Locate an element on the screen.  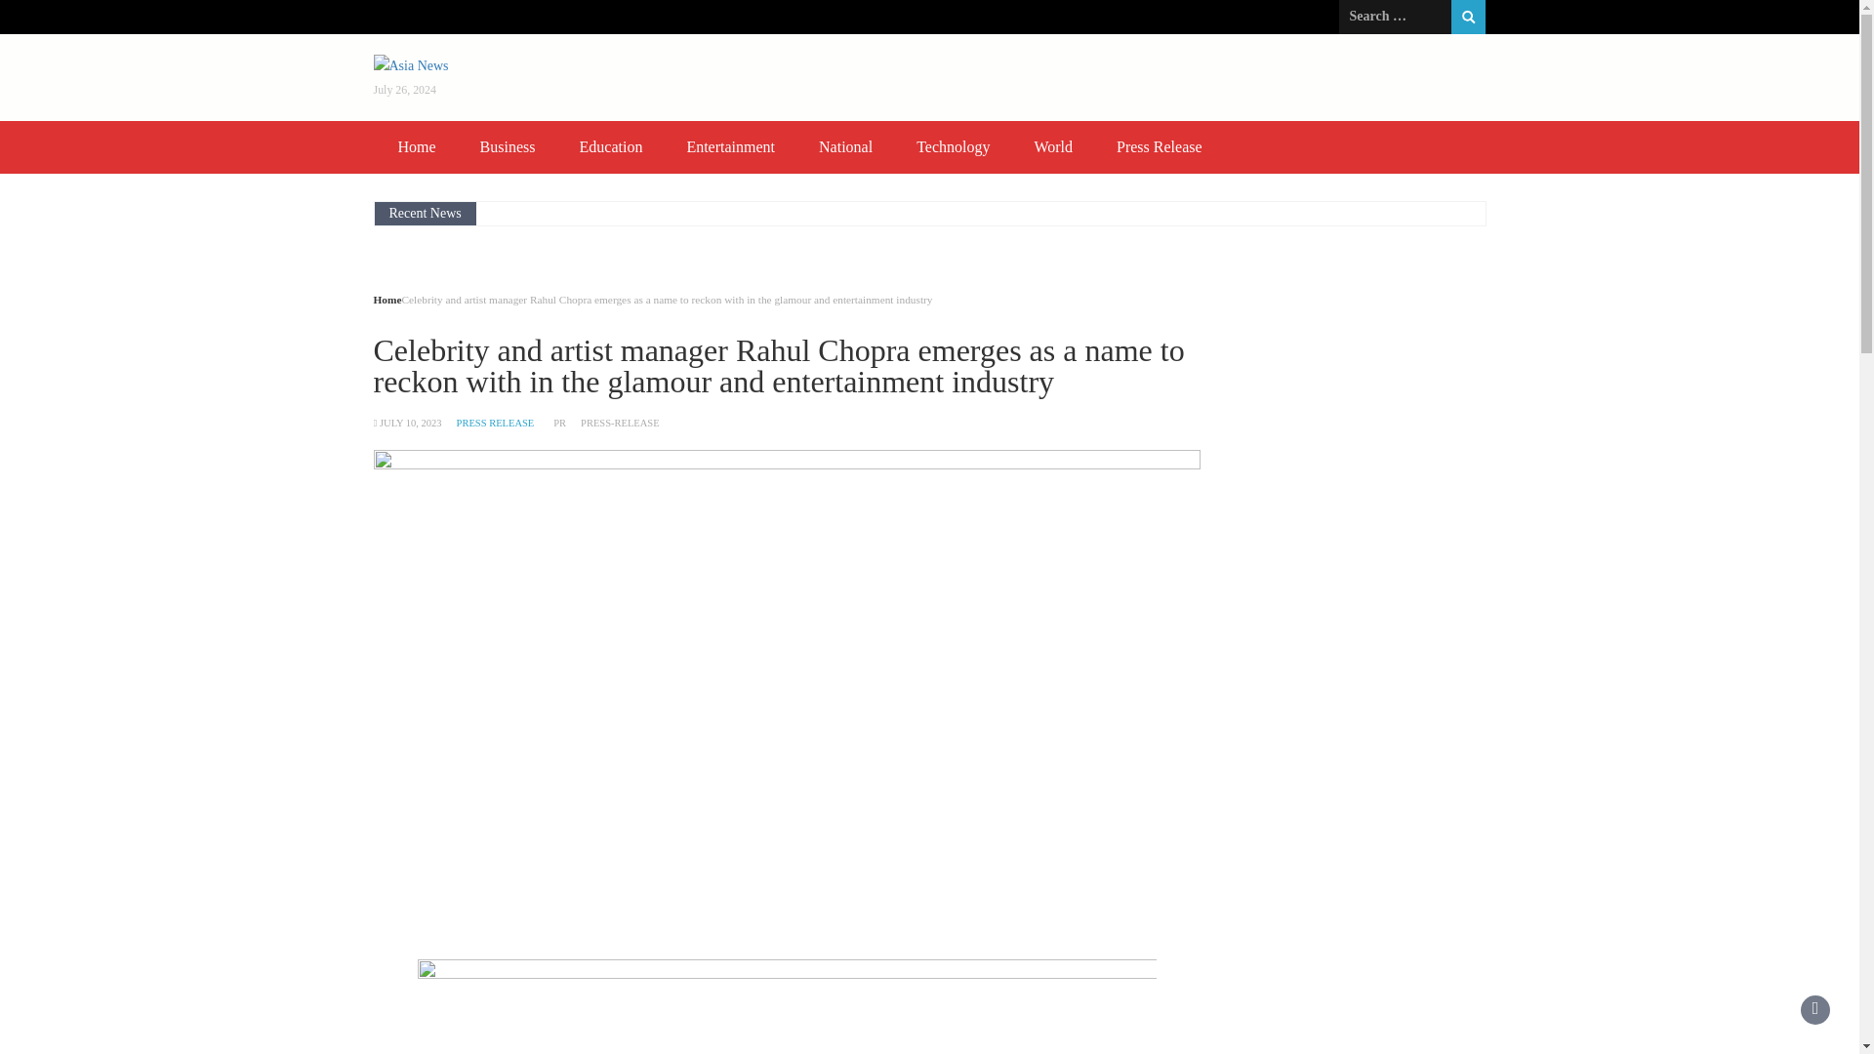
Search is located at coordinates (1468, 17).